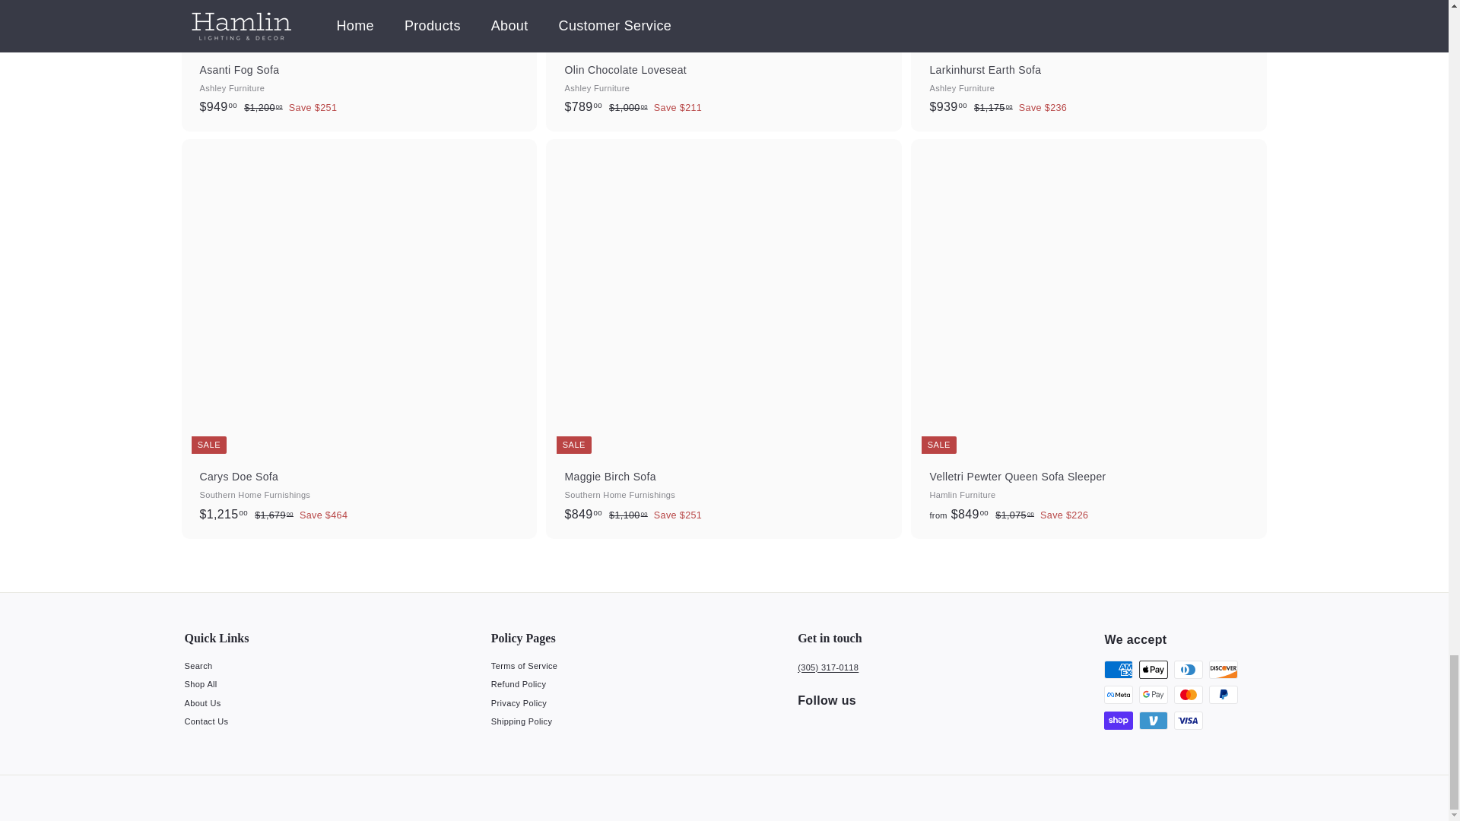  What do you see at coordinates (1153, 694) in the screenshot?
I see `Google Pay` at bounding box center [1153, 694].